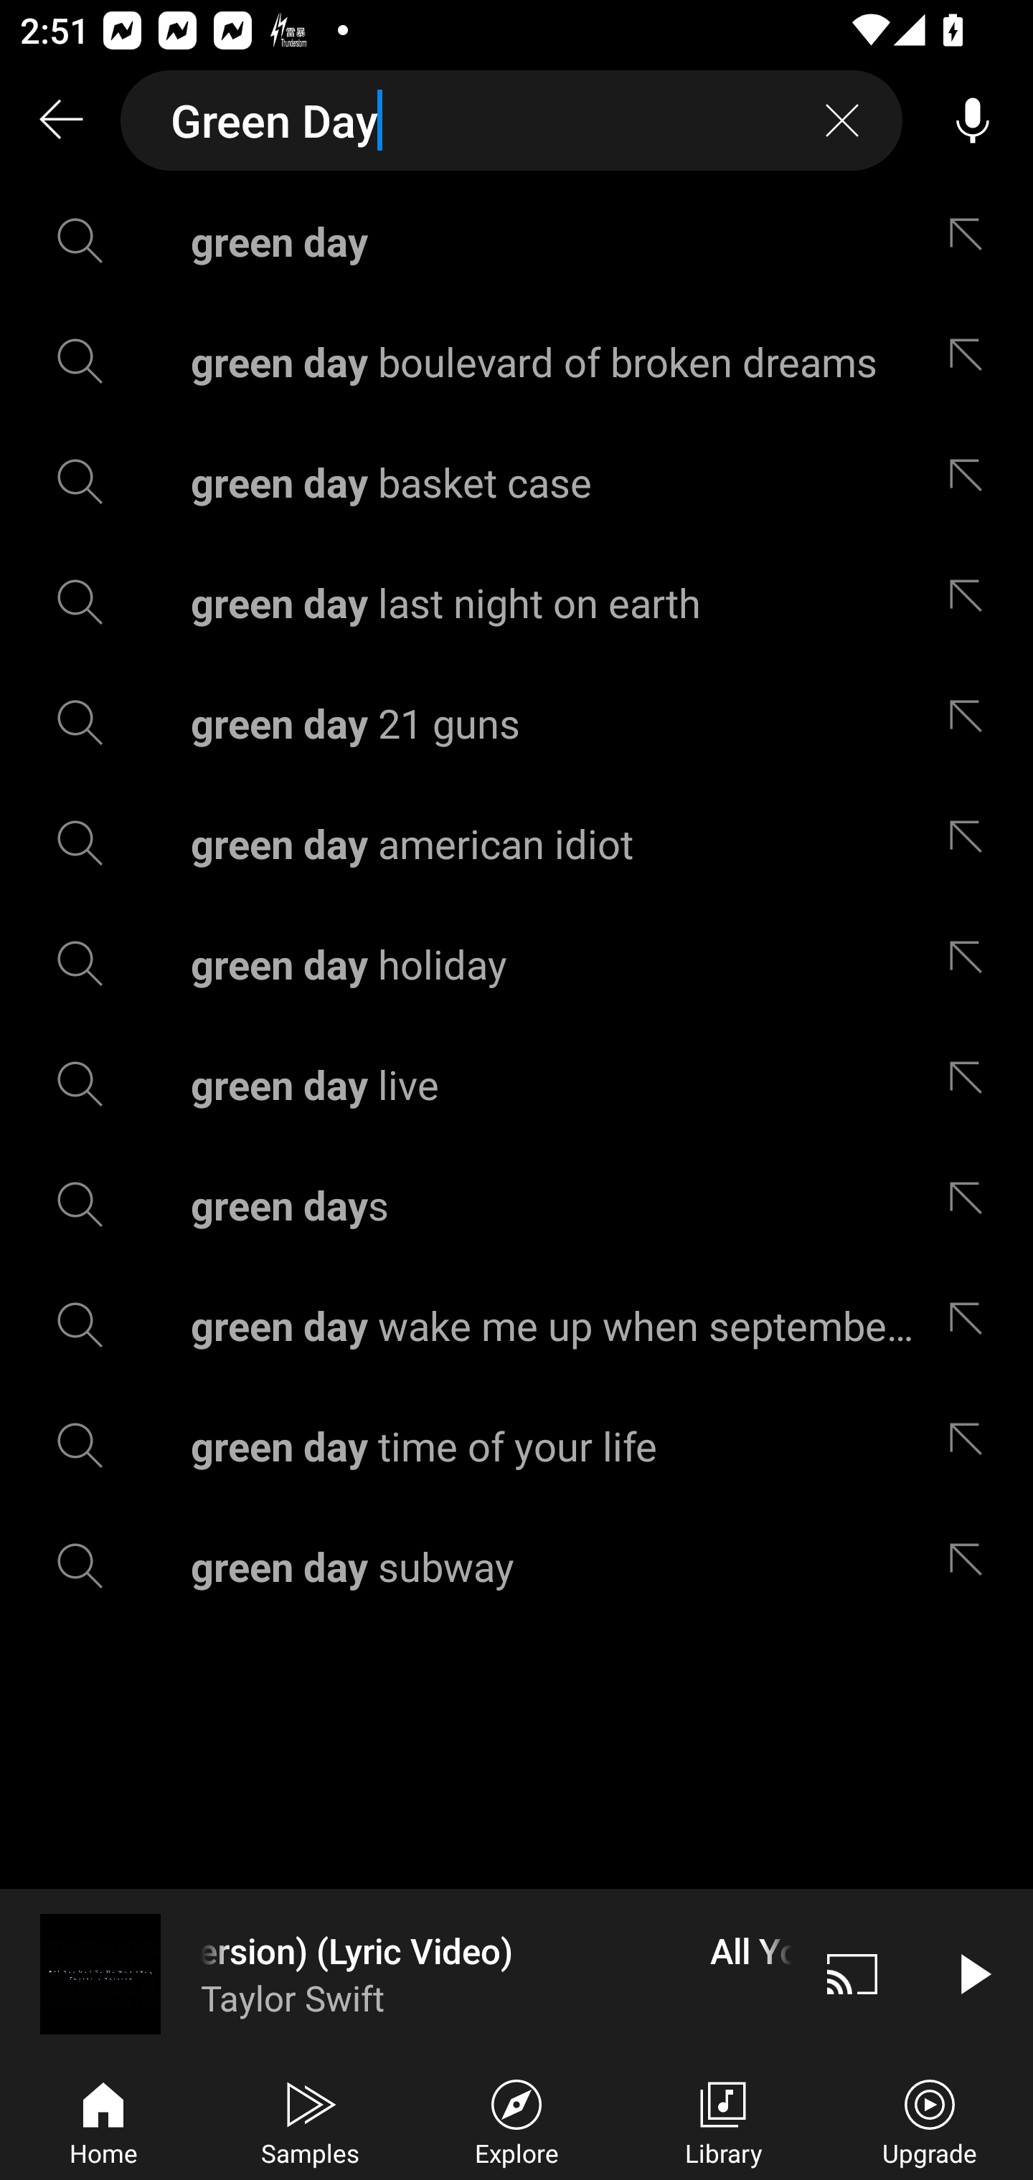  Describe the element at coordinates (60, 120) in the screenshot. I see `Search back` at that location.